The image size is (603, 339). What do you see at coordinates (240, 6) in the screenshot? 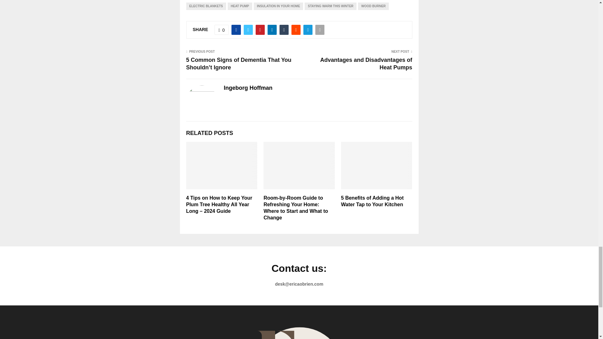
I see `HEAT PUMP` at bounding box center [240, 6].